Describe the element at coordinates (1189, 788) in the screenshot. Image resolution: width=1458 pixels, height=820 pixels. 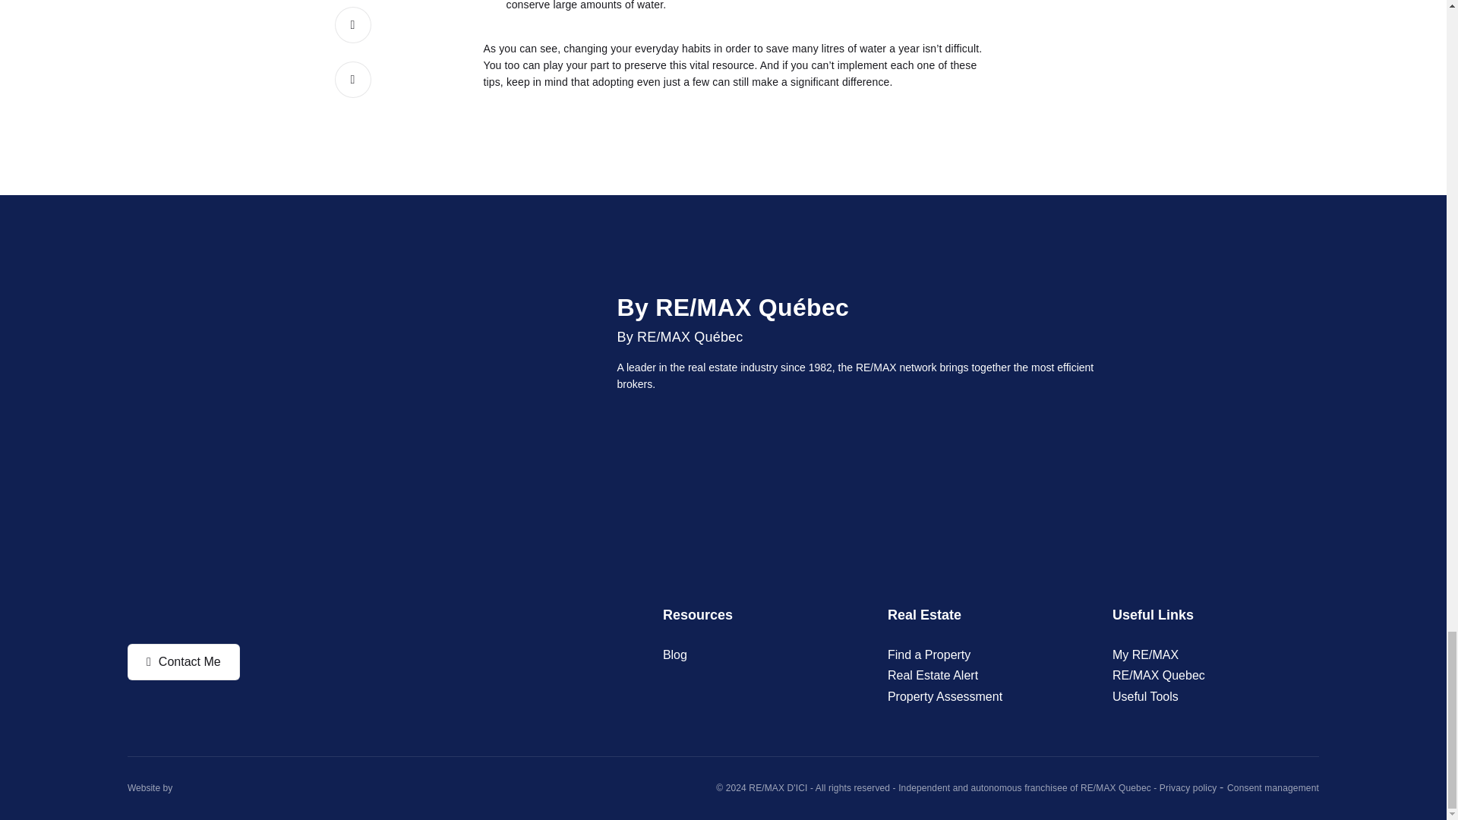
I see `Privacy policy` at that location.